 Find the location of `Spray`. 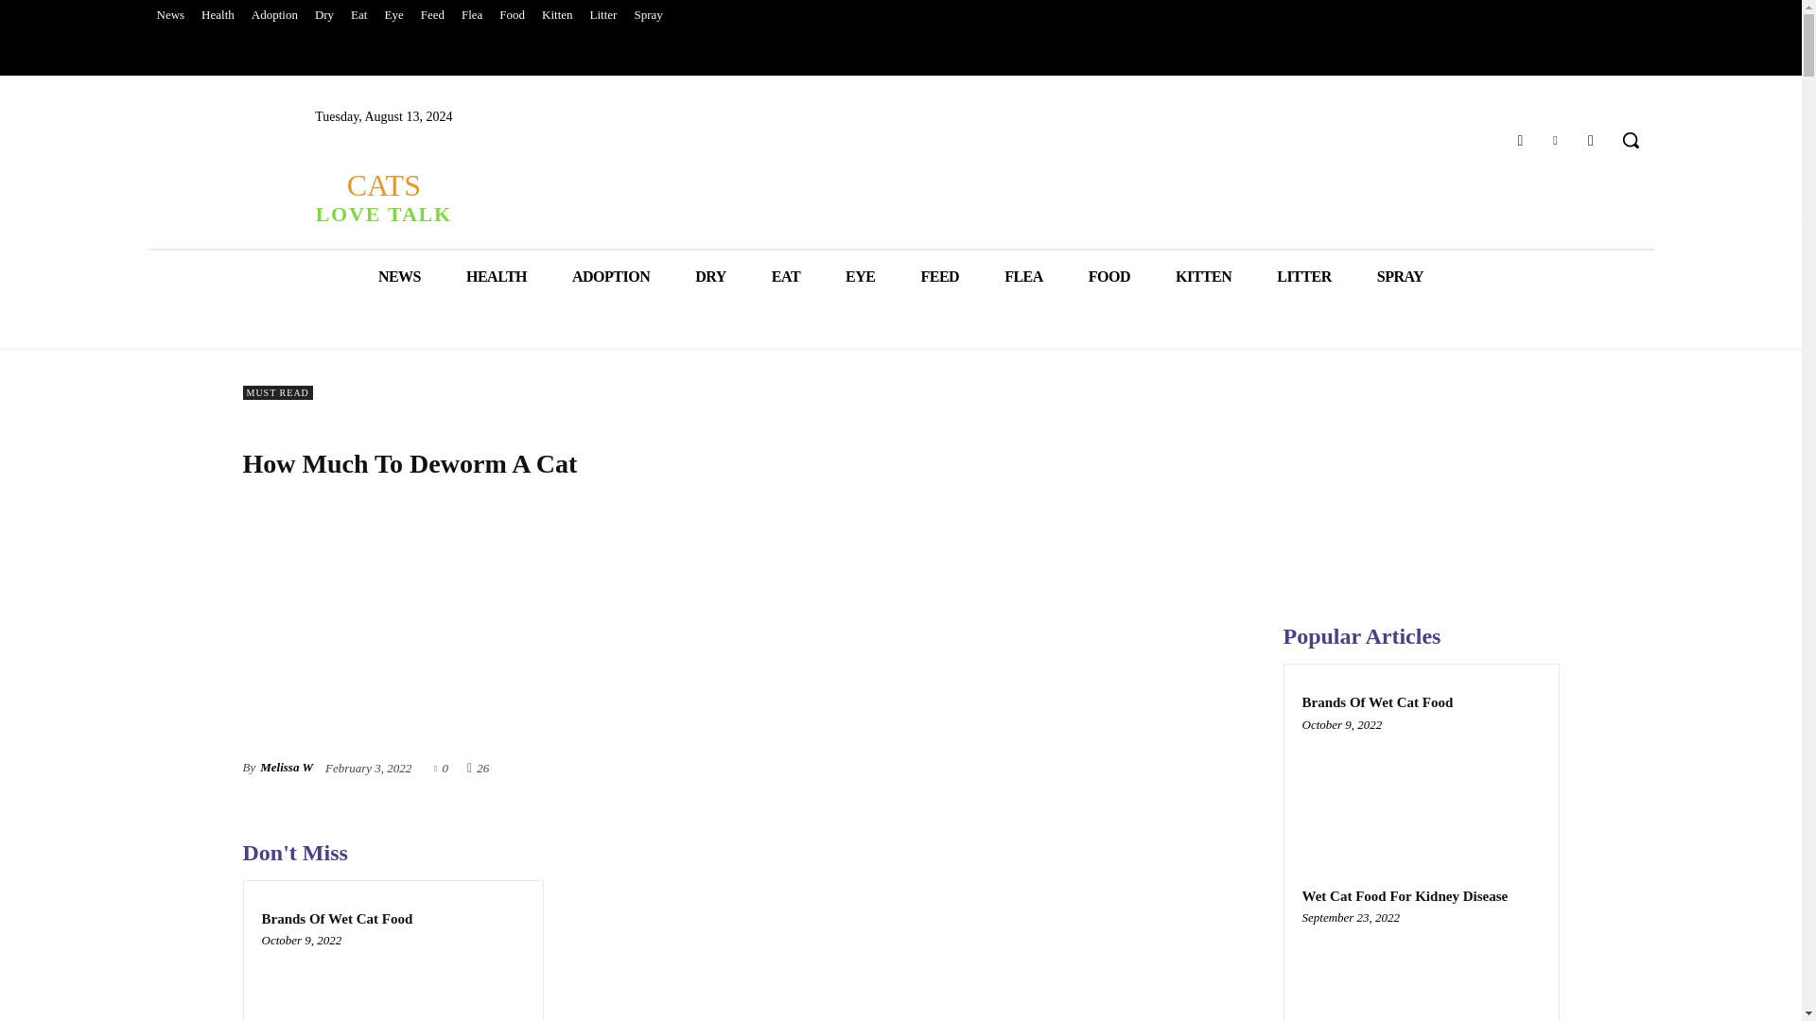

Spray is located at coordinates (647, 15).